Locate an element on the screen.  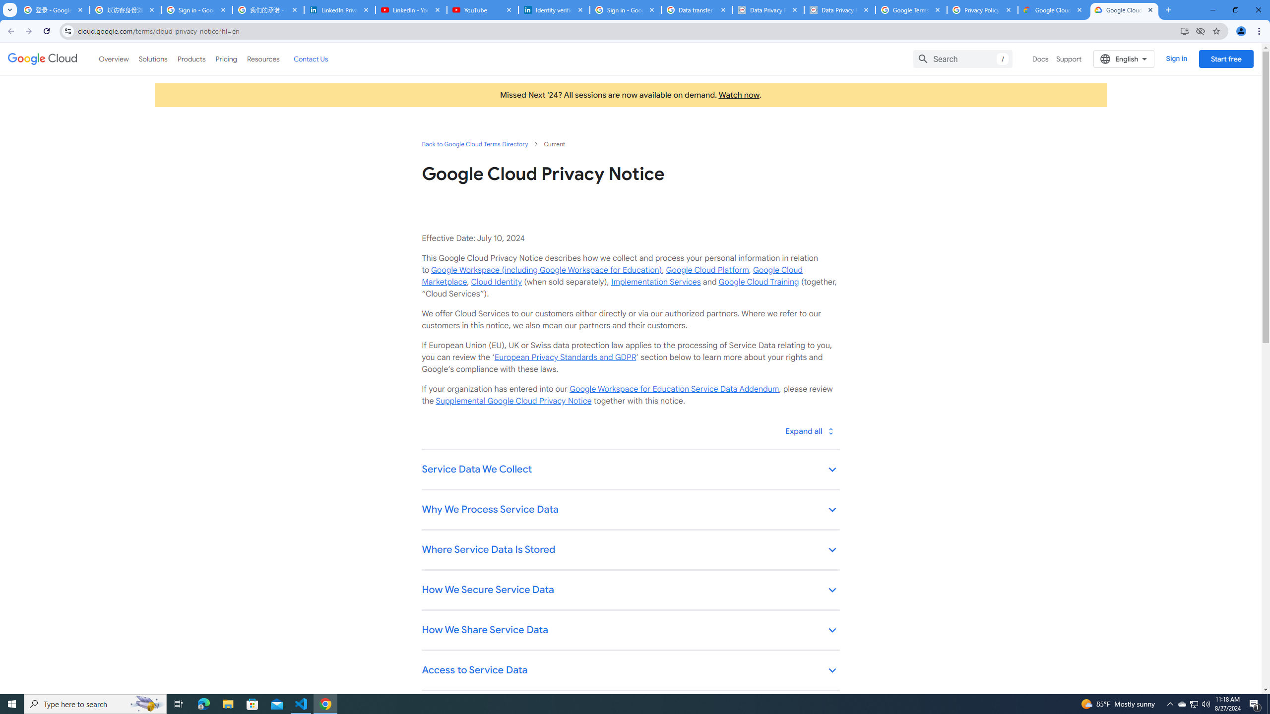
Sign in - Google Accounts is located at coordinates (625, 10).